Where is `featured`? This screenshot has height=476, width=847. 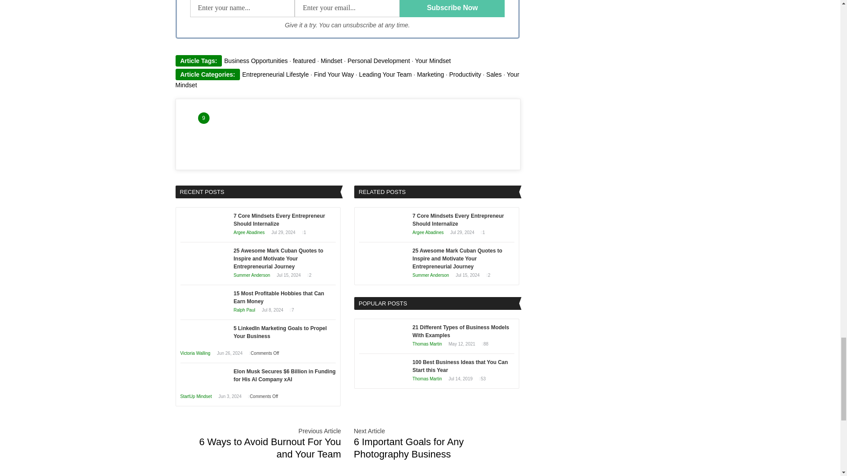 featured is located at coordinates (304, 60).